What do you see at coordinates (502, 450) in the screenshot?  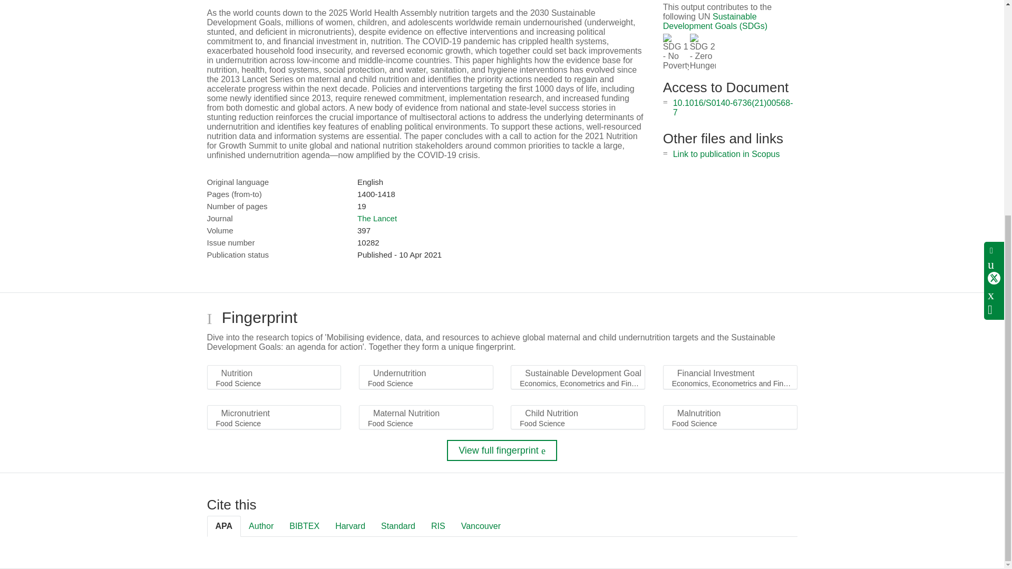 I see `View full fingerprint` at bounding box center [502, 450].